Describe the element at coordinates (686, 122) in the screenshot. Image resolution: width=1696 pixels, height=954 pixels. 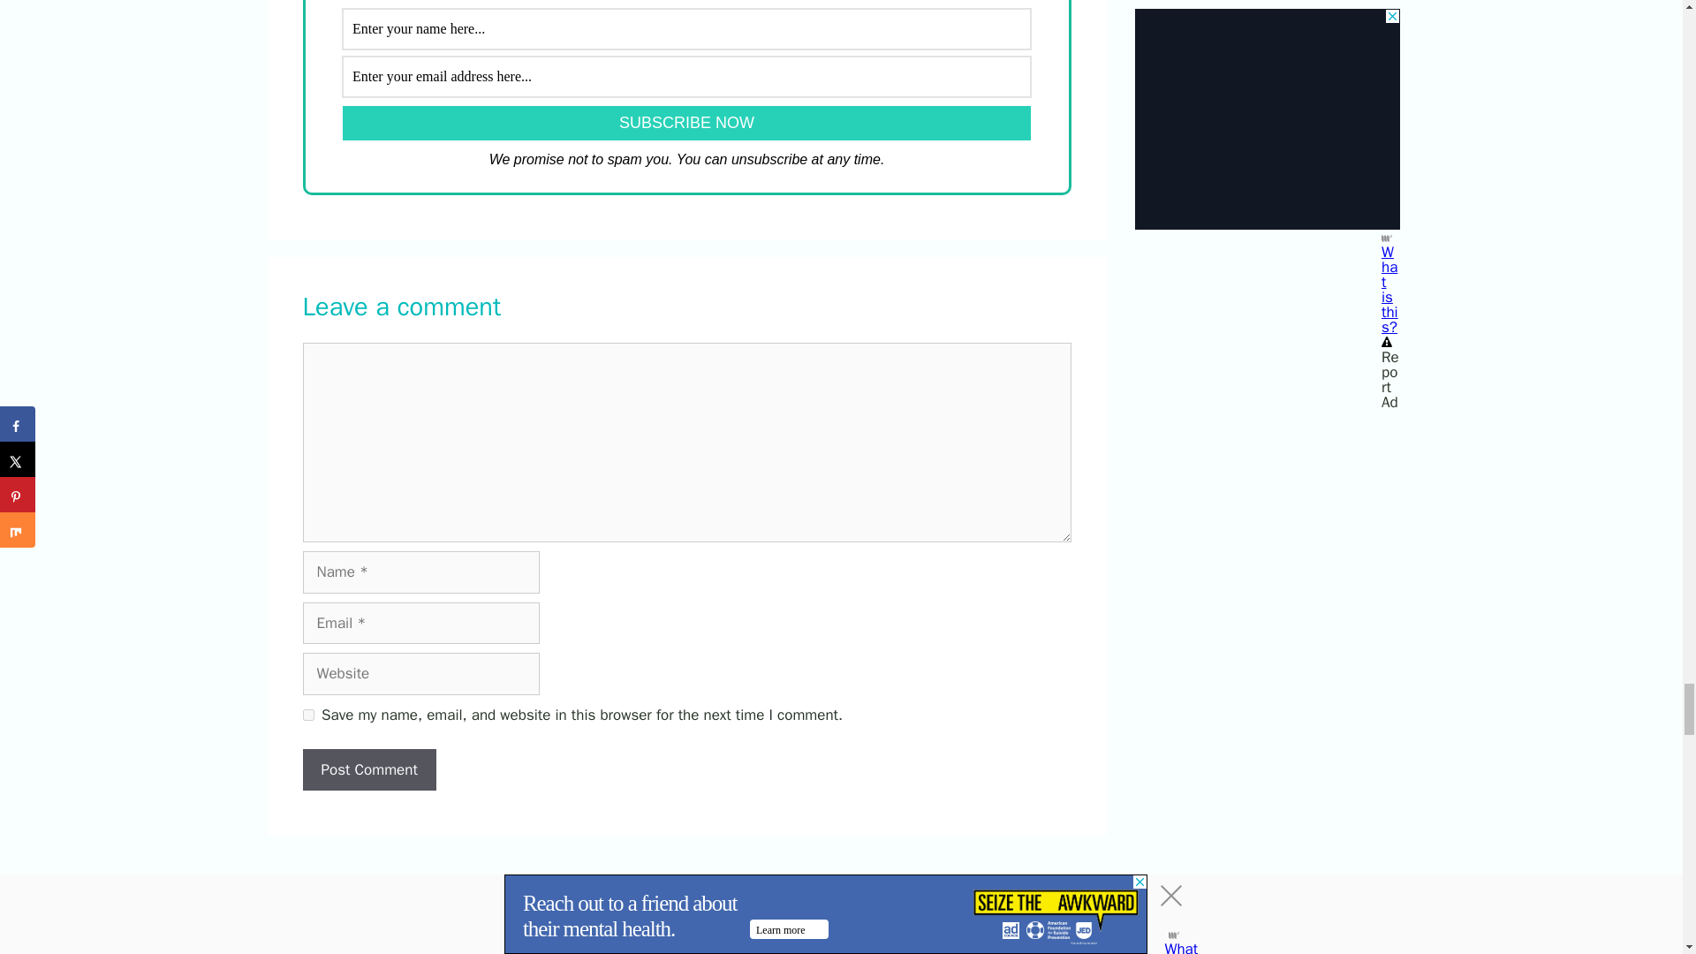
I see `Subscribe Now` at that location.